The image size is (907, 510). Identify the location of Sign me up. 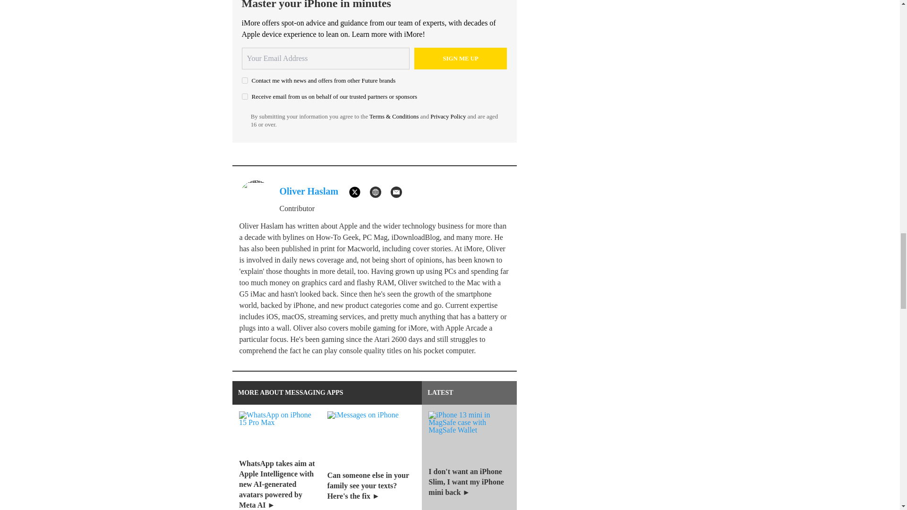
(461, 59).